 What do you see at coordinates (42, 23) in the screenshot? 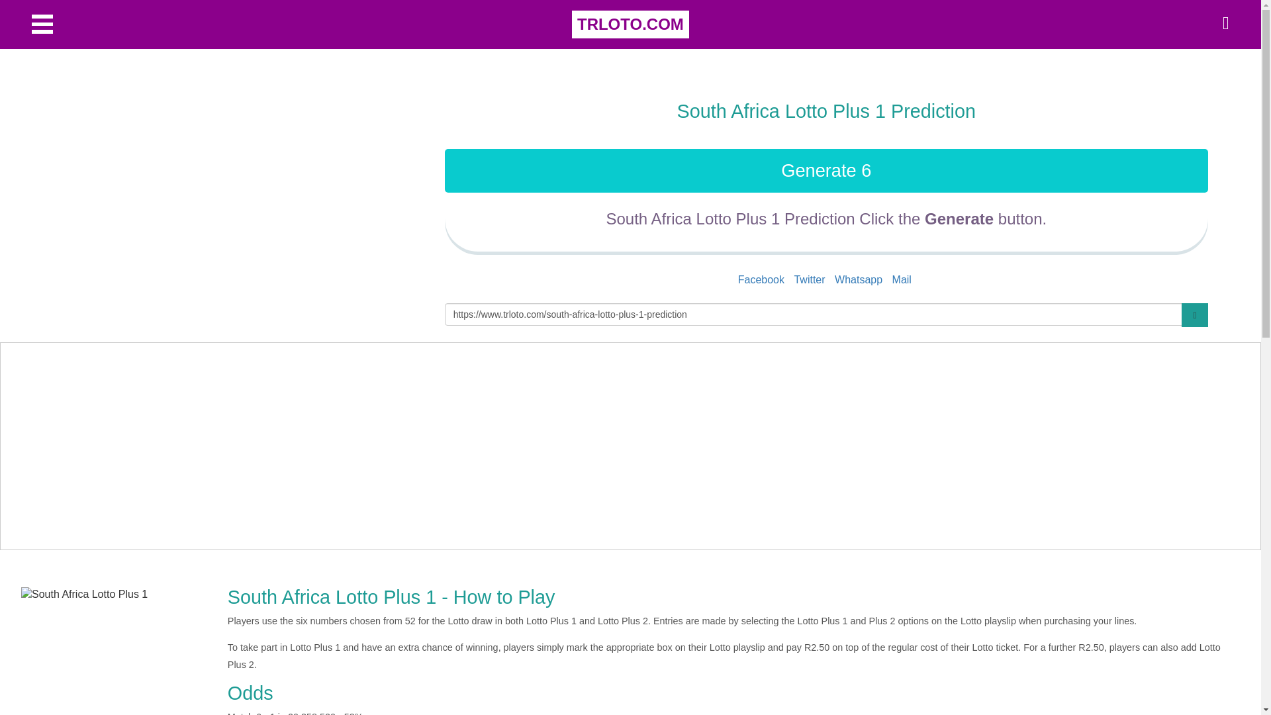
I see `O` at bounding box center [42, 23].